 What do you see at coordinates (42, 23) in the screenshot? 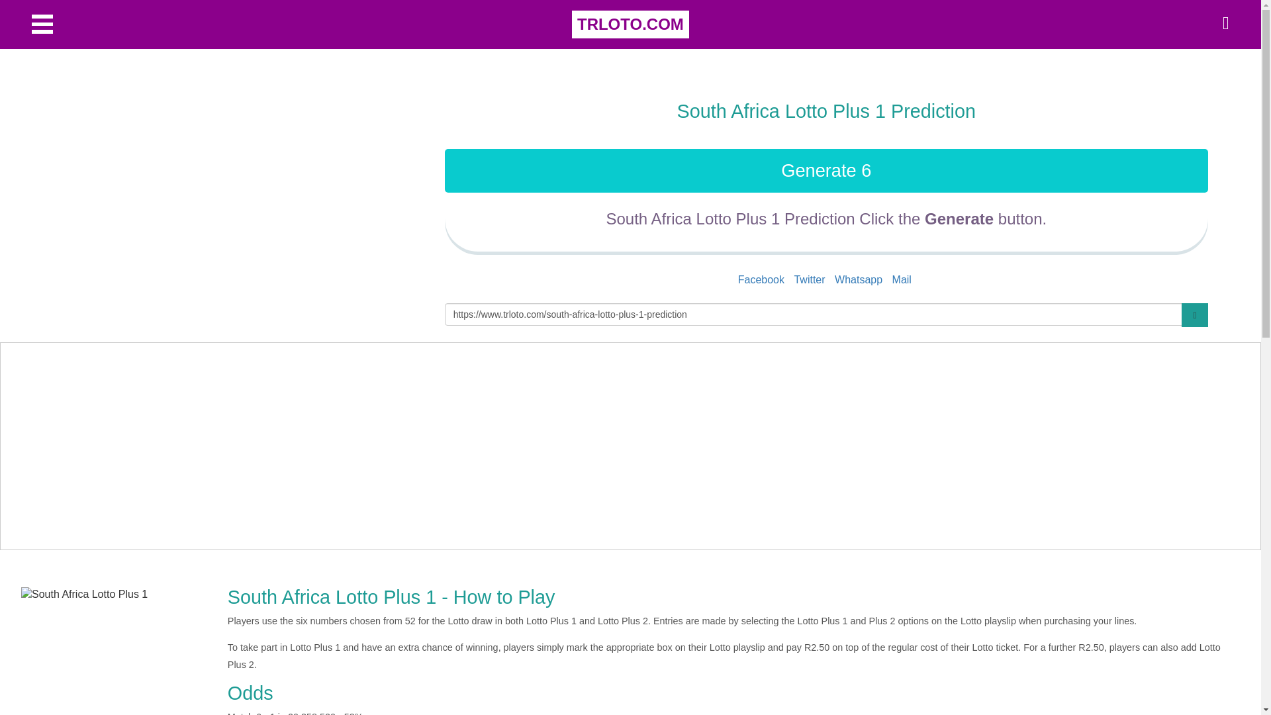
I see `O` at bounding box center [42, 23].